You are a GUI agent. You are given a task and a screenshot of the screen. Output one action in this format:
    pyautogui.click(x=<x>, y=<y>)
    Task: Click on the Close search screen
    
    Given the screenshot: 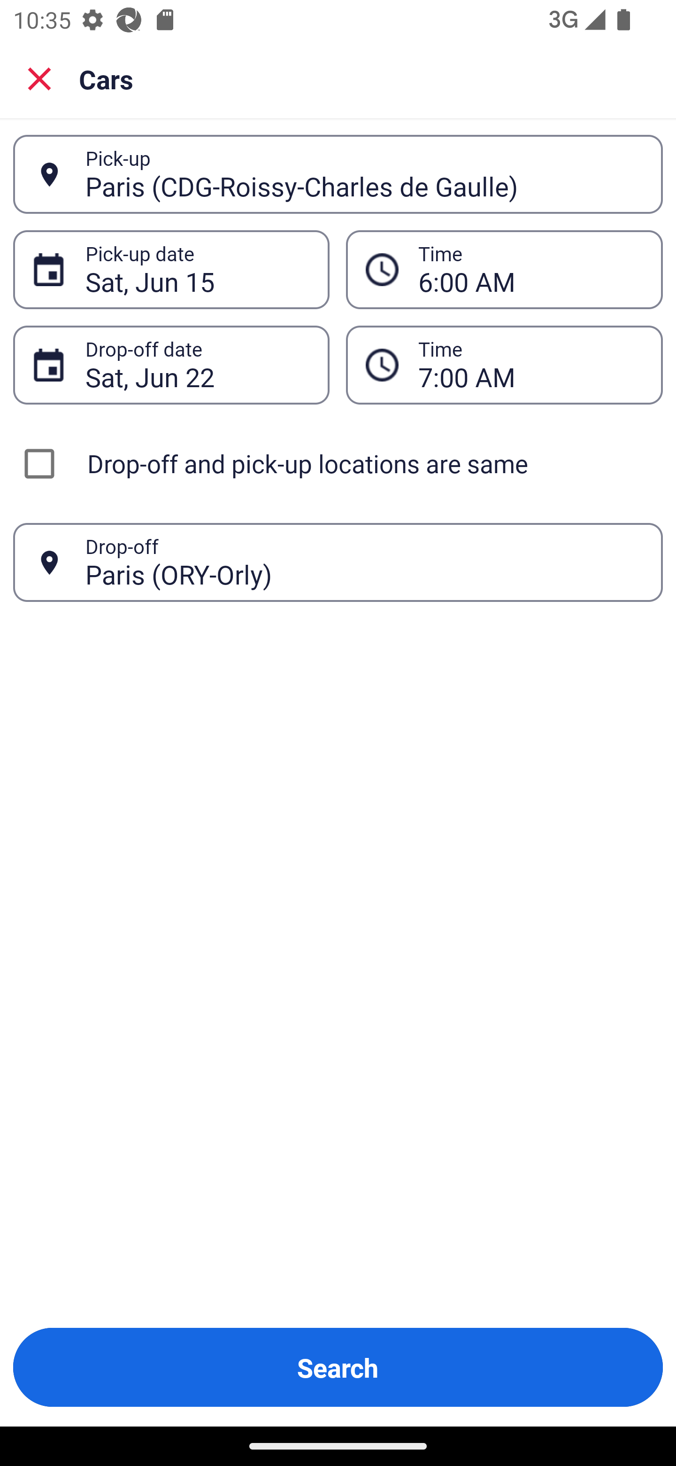 What is the action you would take?
    pyautogui.click(x=39, y=78)
    